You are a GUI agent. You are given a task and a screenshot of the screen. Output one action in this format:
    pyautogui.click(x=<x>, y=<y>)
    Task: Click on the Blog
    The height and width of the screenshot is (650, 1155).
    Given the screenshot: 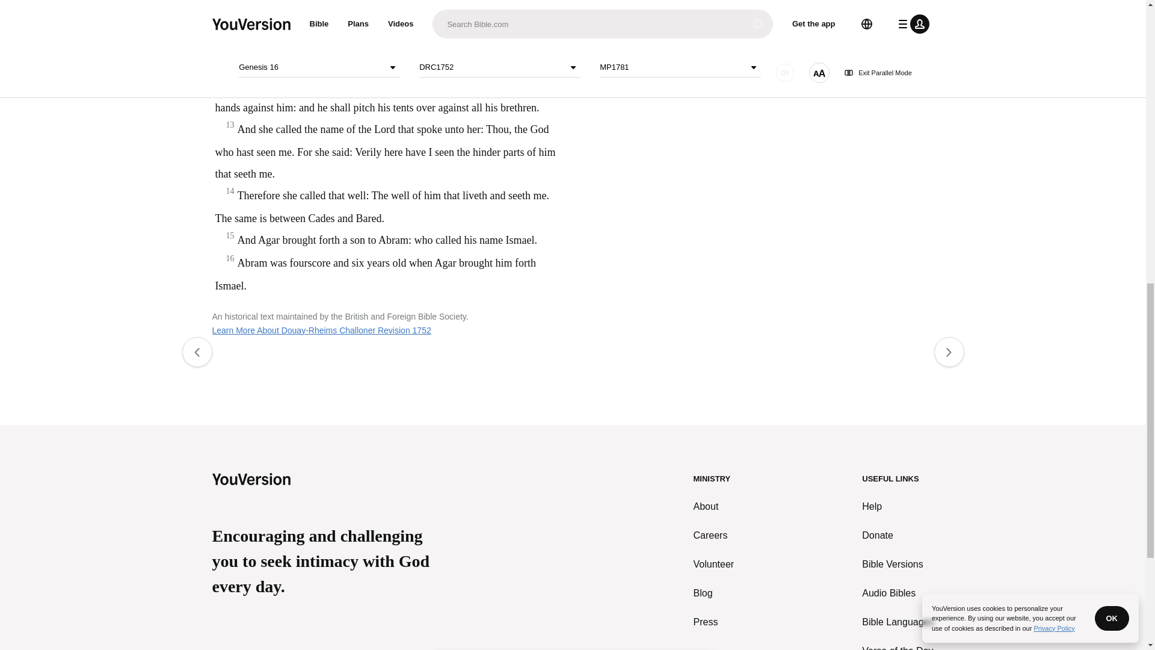 What is the action you would take?
    pyautogui.click(x=714, y=593)
    